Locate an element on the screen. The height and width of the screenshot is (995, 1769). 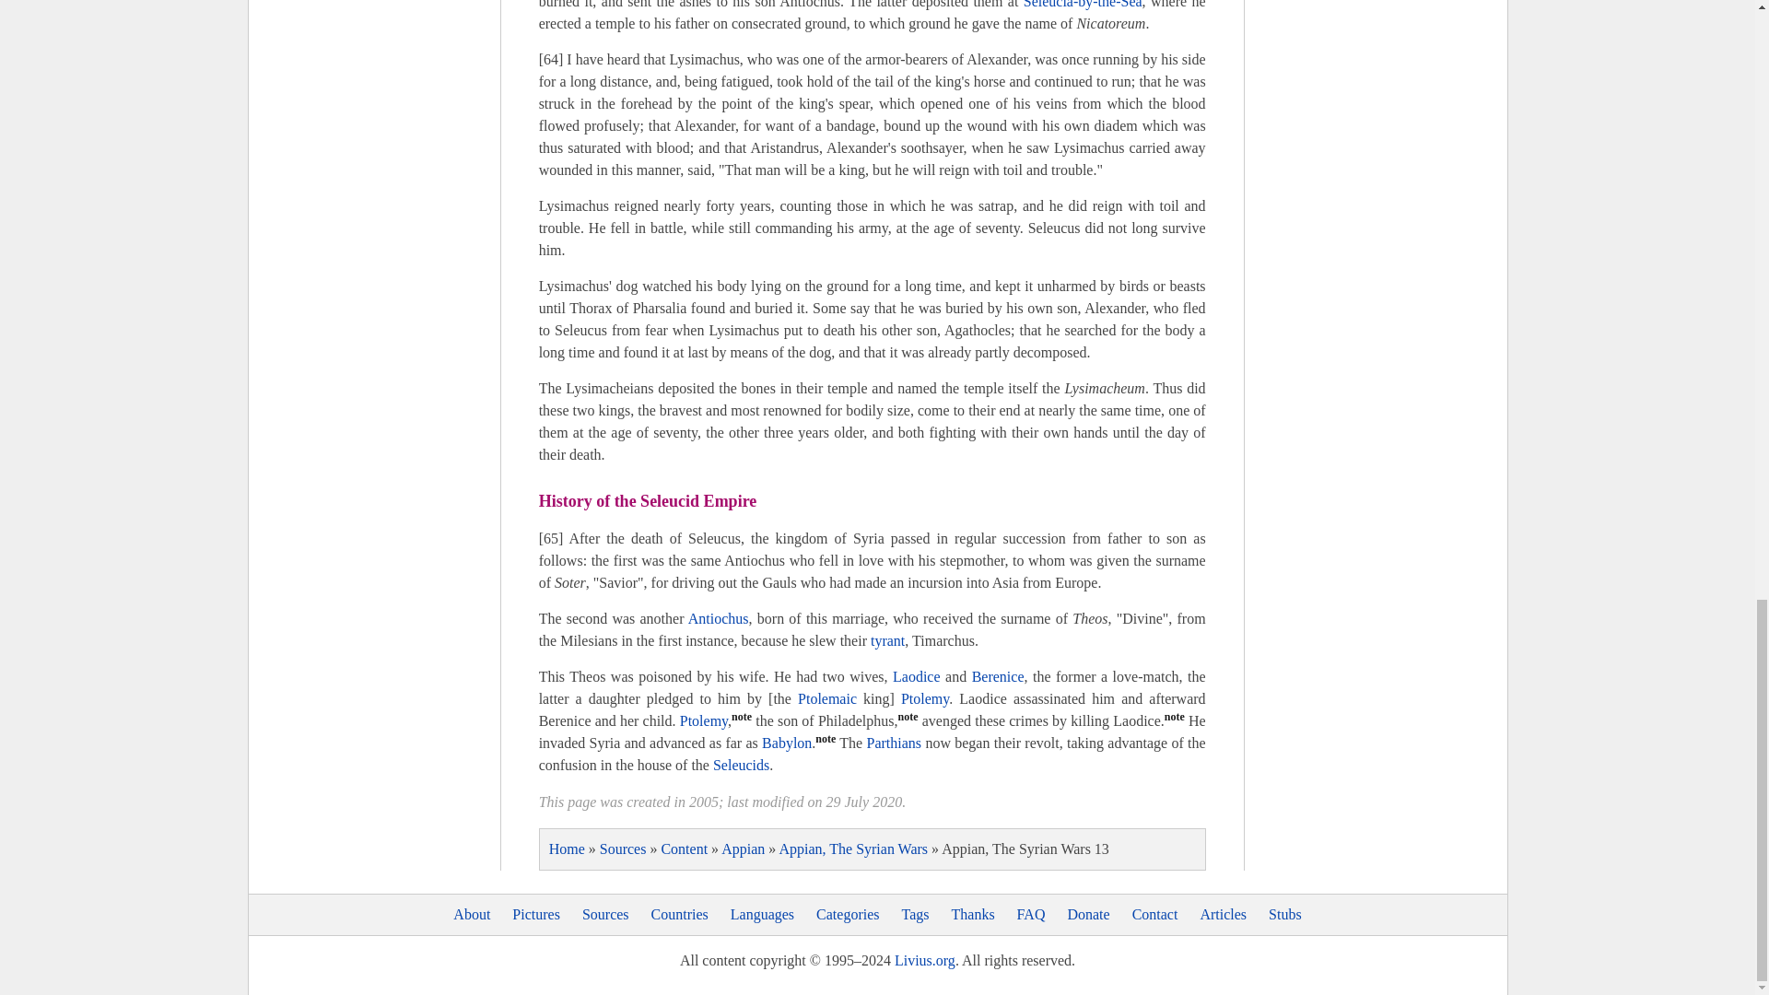
Berenice is located at coordinates (997, 676).